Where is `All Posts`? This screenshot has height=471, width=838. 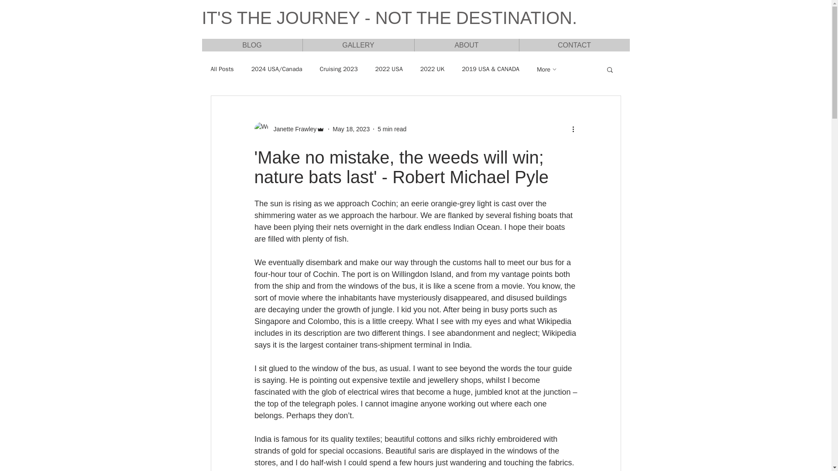 All Posts is located at coordinates (222, 69).